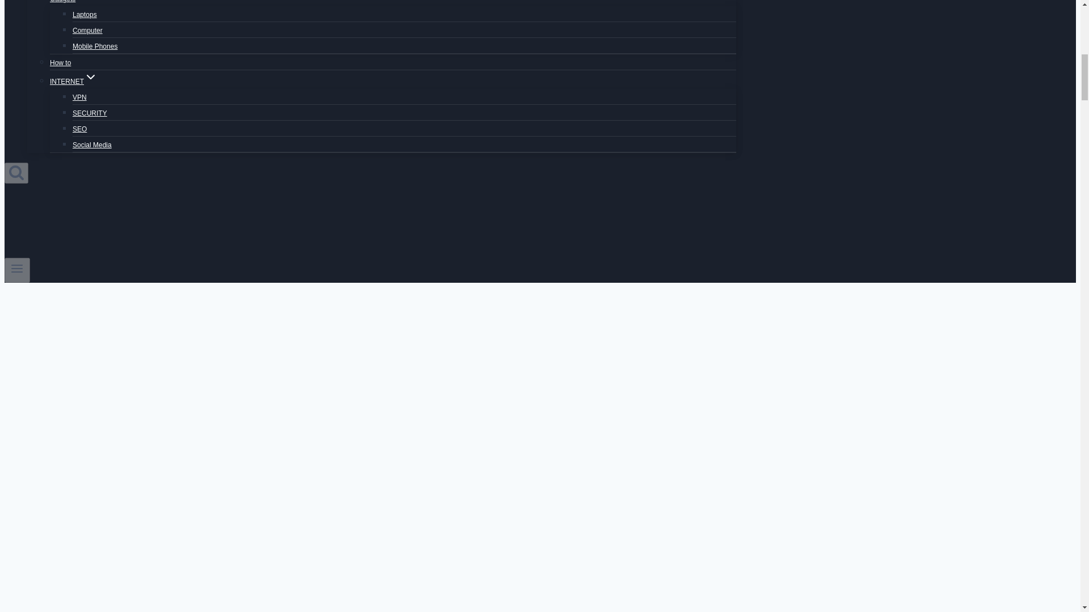 This screenshot has width=1089, height=612. What do you see at coordinates (95, 46) in the screenshot?
I see `Mobile Phones` at bounding box center [95, 46].